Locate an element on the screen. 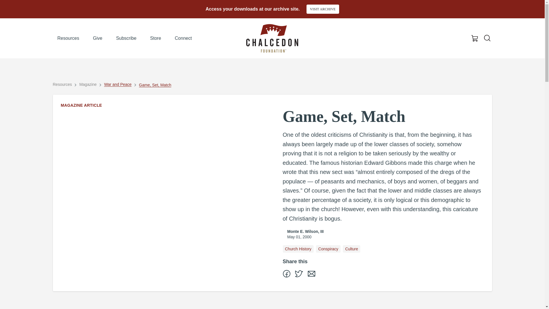 The image size is (549, 309). Resources is located at coordinates (62, 84).